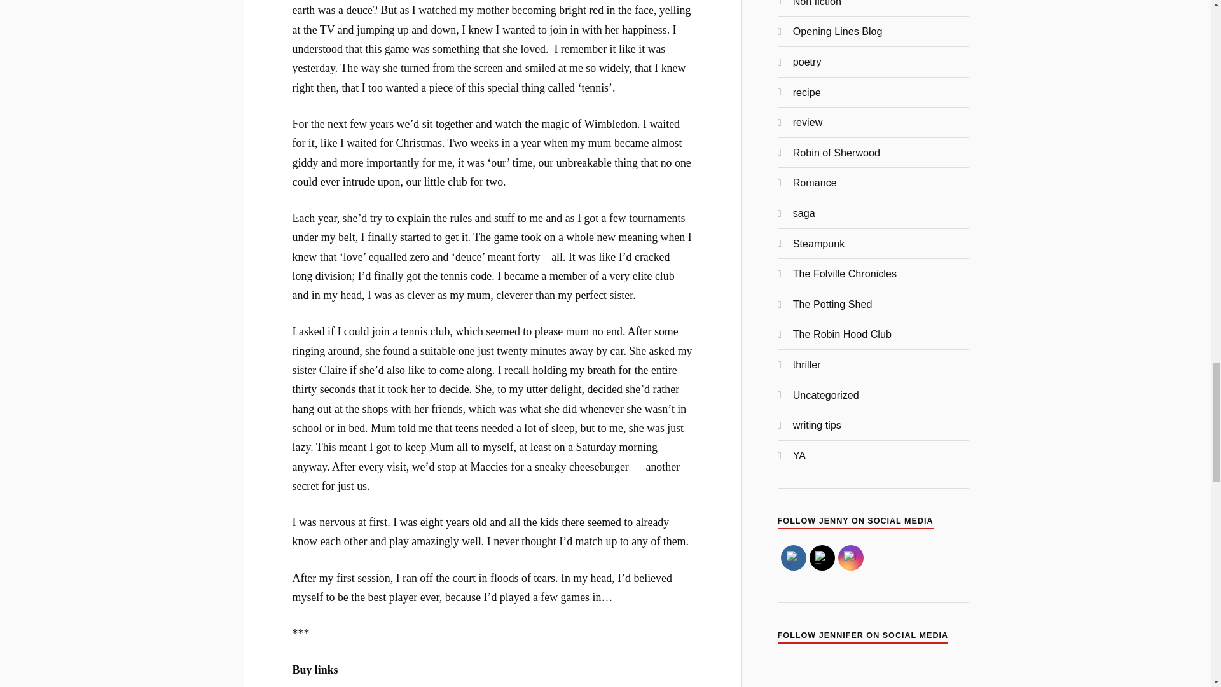 This screenshot has width=1221, height=687. What do you see at coordinates (851, 557) in the screenshot?
I see `Instagram` at bounding box center [851, 557].